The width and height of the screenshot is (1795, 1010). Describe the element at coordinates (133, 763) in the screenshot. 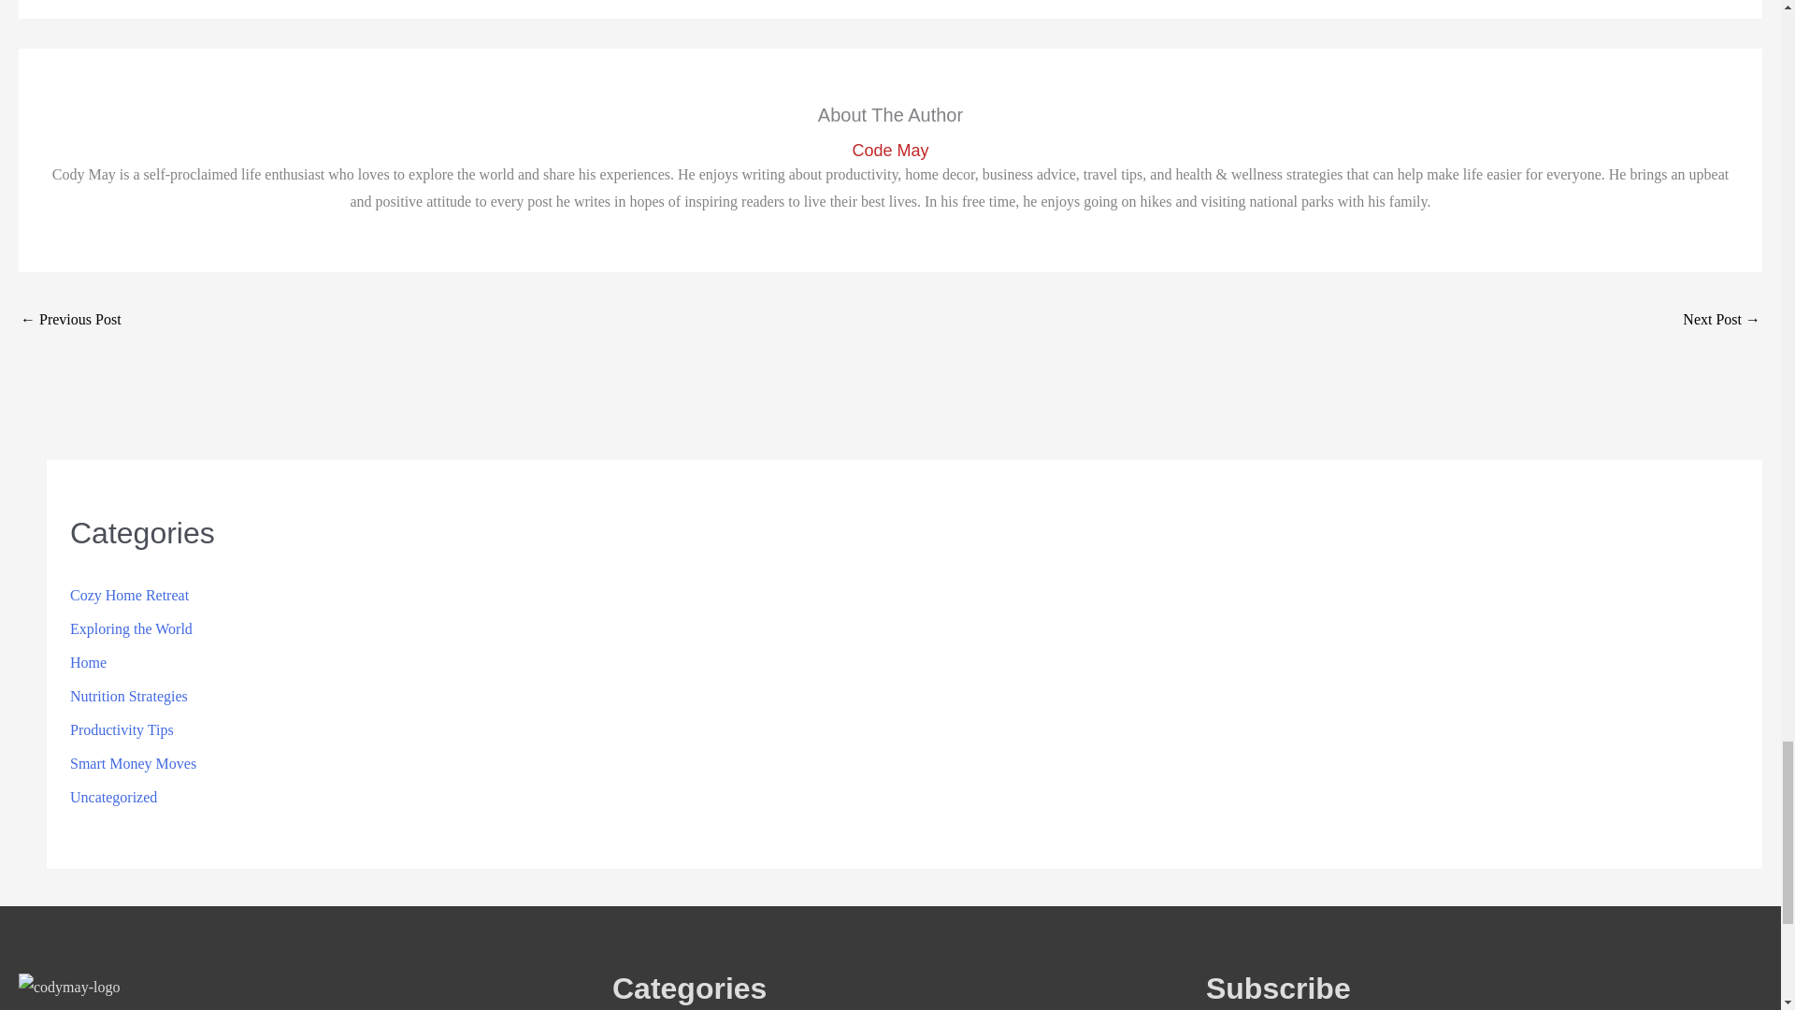

I see `Smart Money Moves` at that location.